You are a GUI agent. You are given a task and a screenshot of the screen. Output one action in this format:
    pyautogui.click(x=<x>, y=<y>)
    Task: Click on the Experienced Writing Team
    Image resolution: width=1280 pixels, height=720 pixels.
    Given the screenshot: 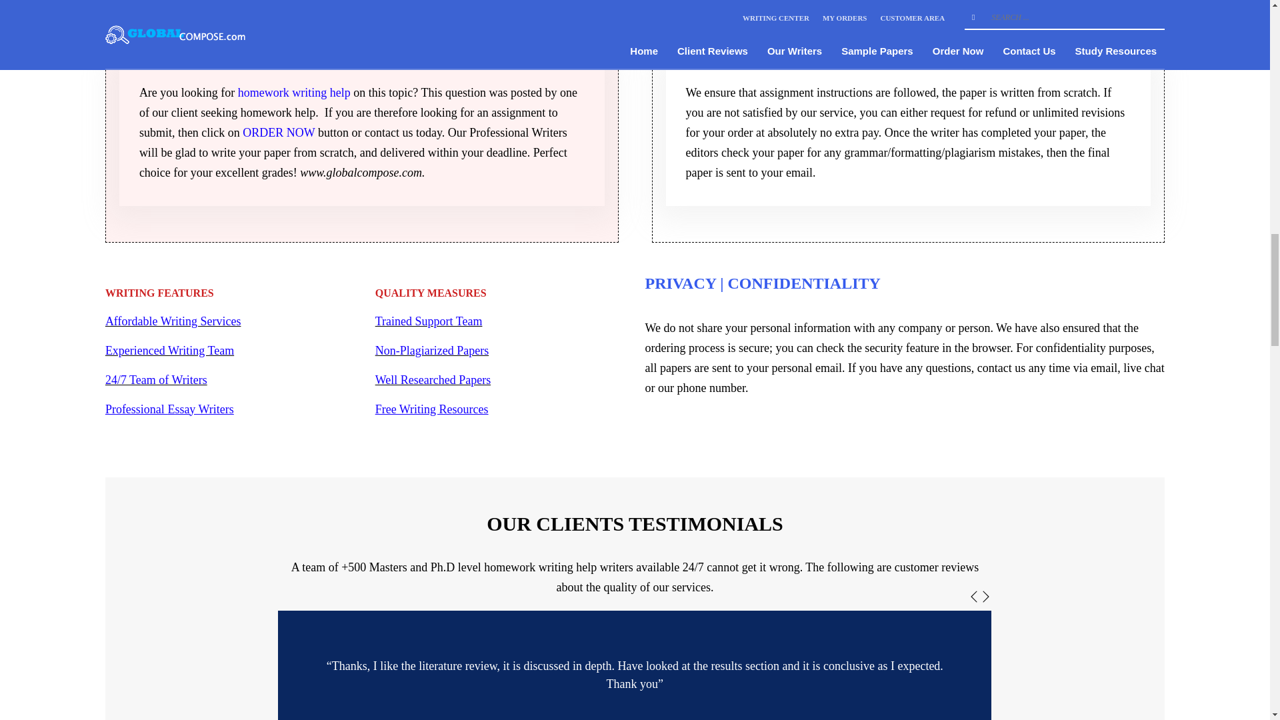 What is the action you would take?
    pyautogui.click(x=169, y=351)
    